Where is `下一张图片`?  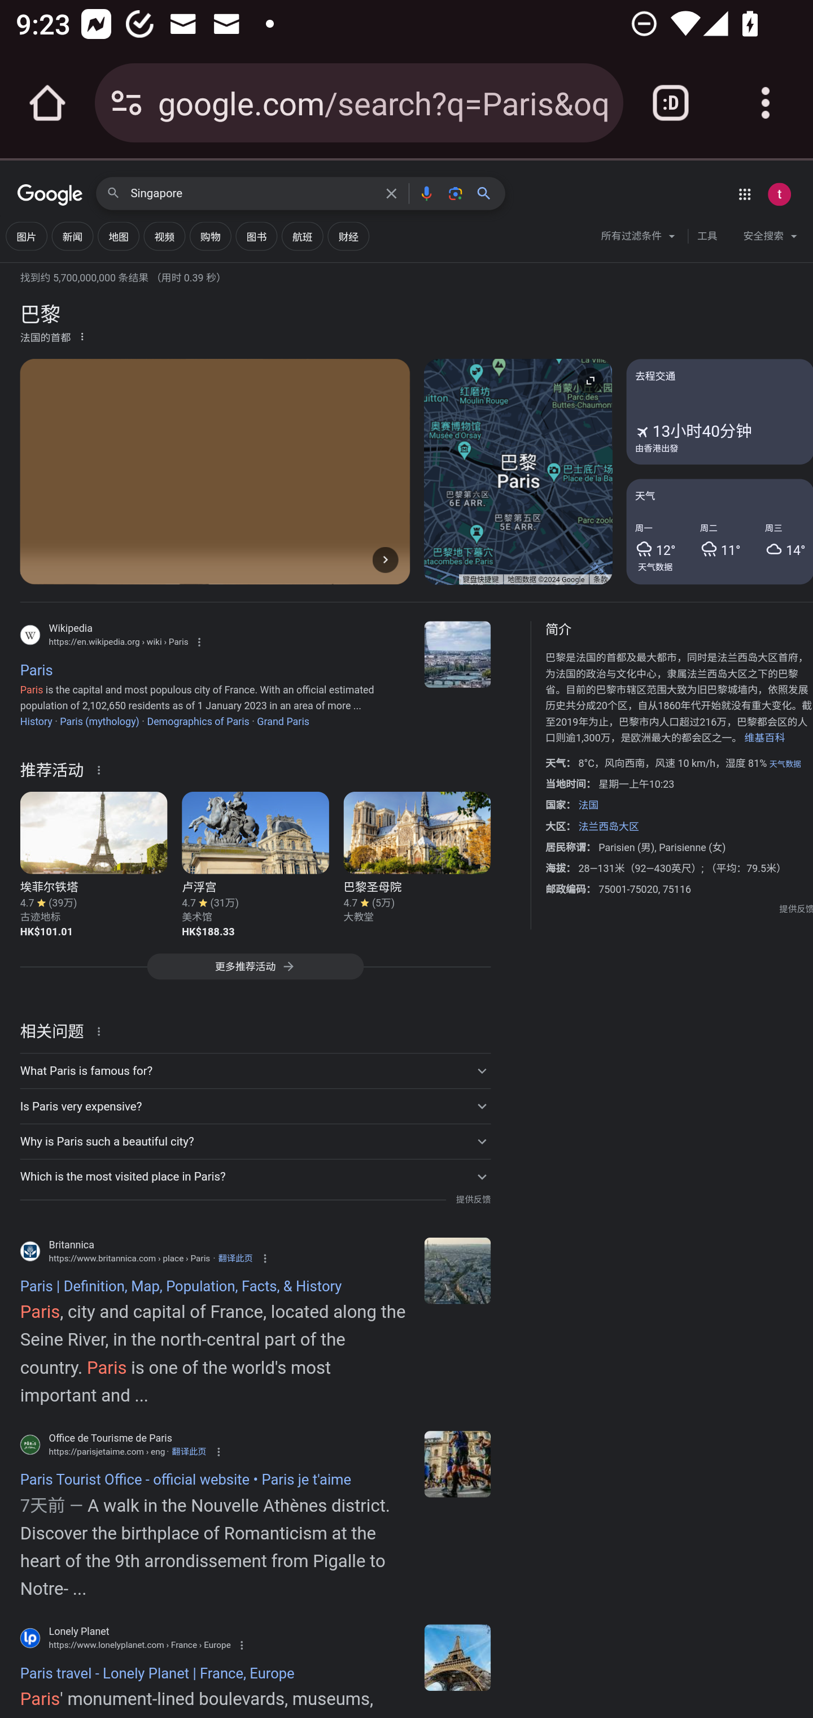 下一张图片 is located at coordinates (385, 559).